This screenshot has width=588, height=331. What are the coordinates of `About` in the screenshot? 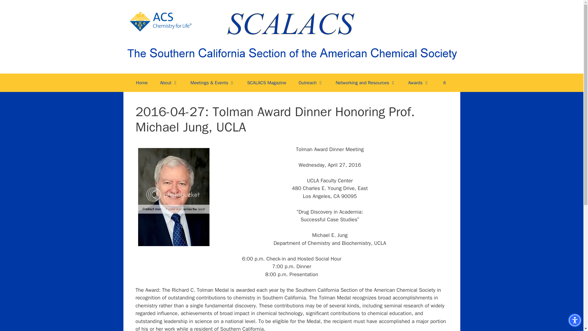 It's located at (168, 83).